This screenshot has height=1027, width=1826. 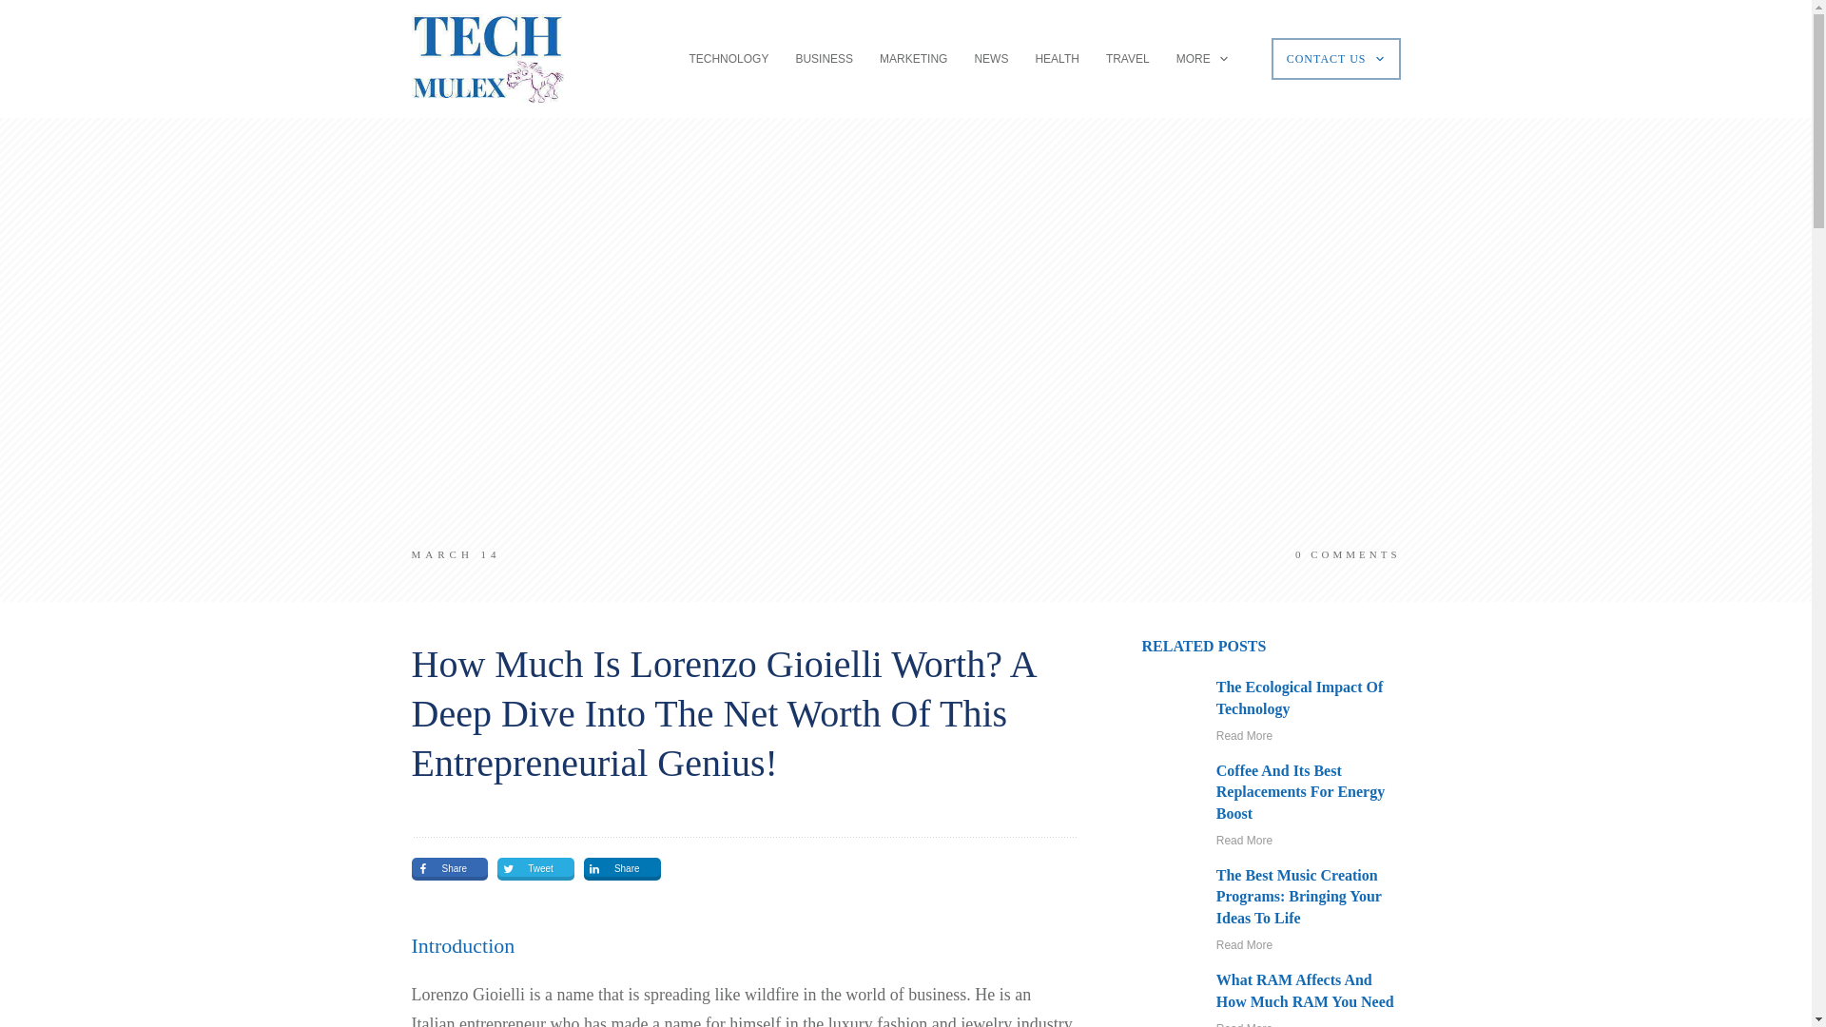 I want to click on Read More, so click(x=1244, y=841).